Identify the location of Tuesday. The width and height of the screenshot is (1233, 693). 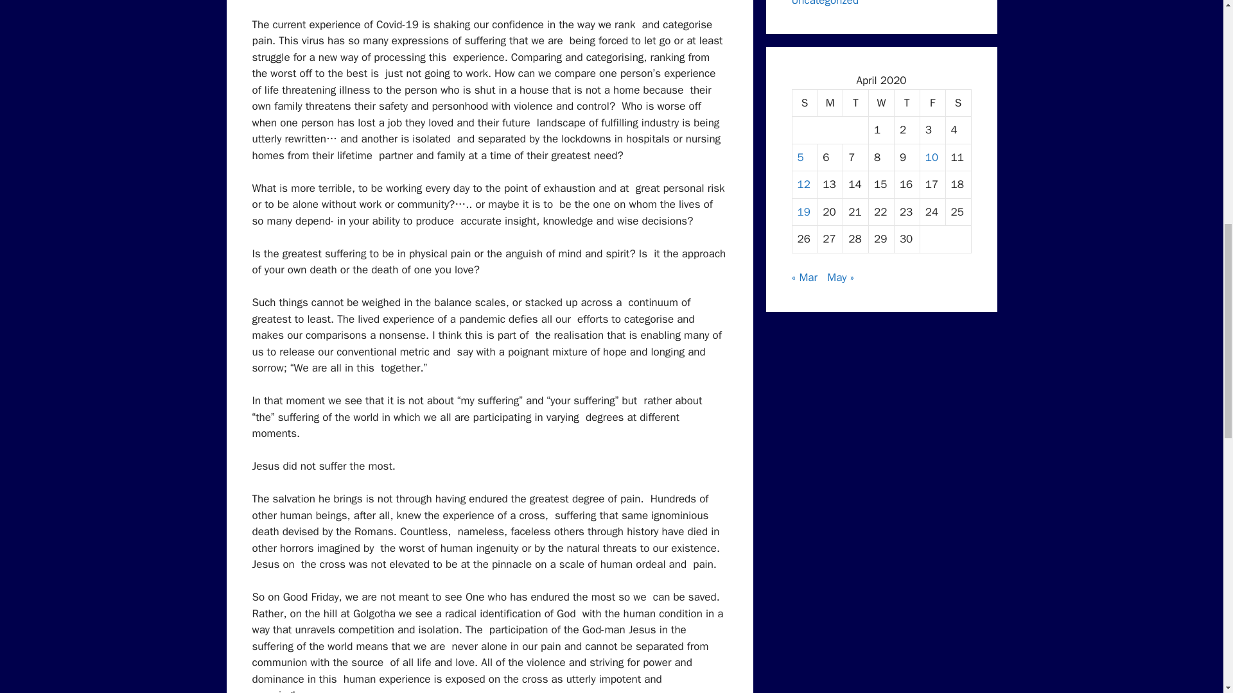
(856, 103).